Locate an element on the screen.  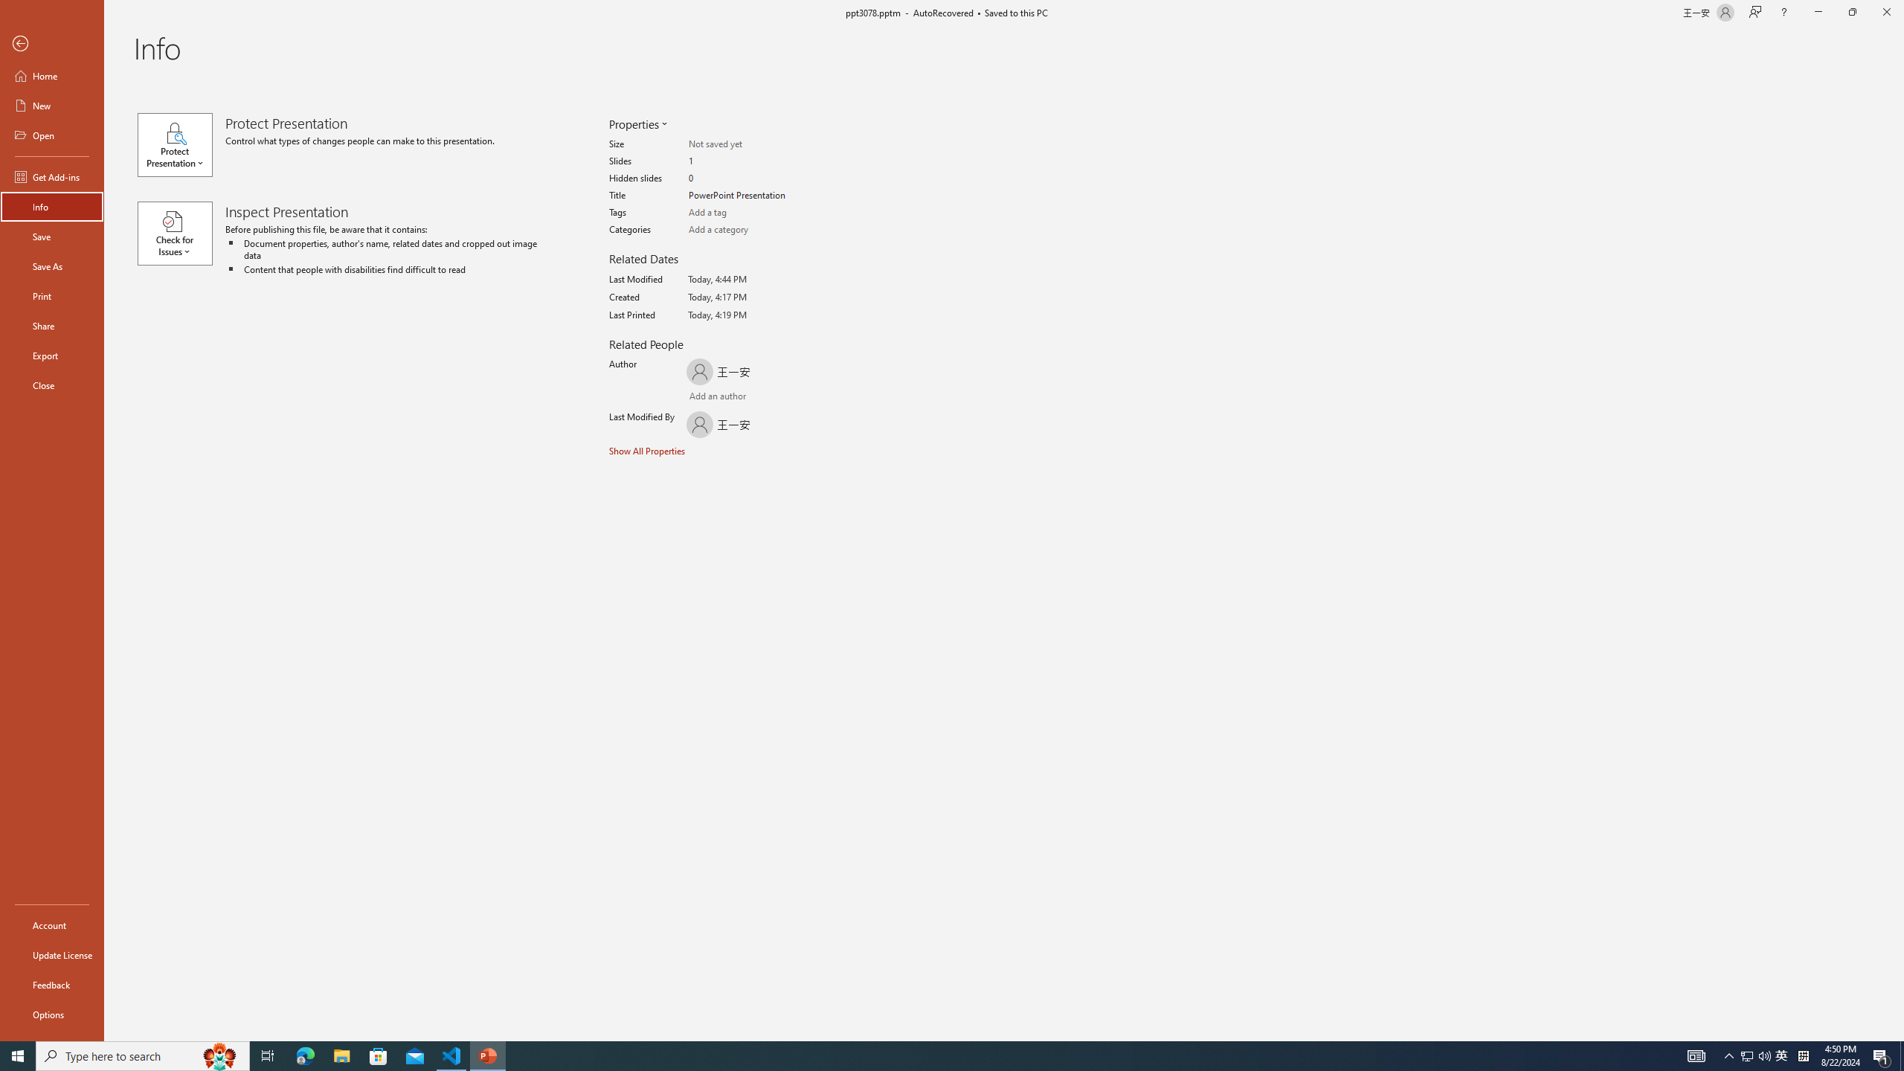
Protect Presentation is located at coordinates (181, 144).